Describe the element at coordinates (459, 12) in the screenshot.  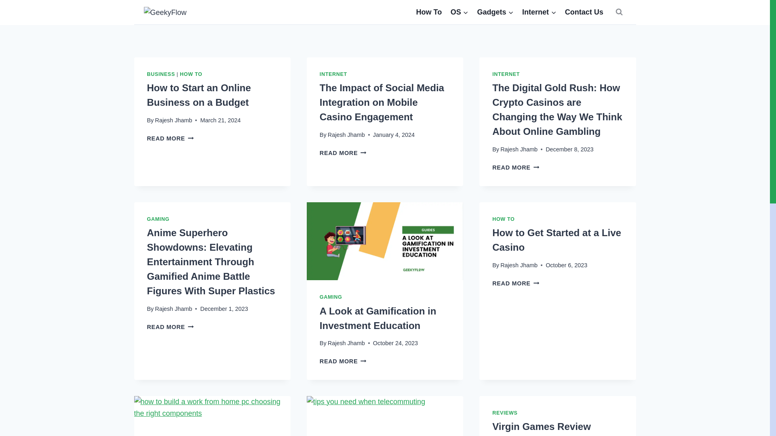
I see `OS` at that location.